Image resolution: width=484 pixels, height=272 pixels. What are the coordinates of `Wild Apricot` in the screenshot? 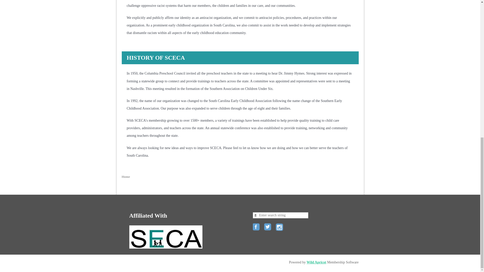 It's located at (316, 262).